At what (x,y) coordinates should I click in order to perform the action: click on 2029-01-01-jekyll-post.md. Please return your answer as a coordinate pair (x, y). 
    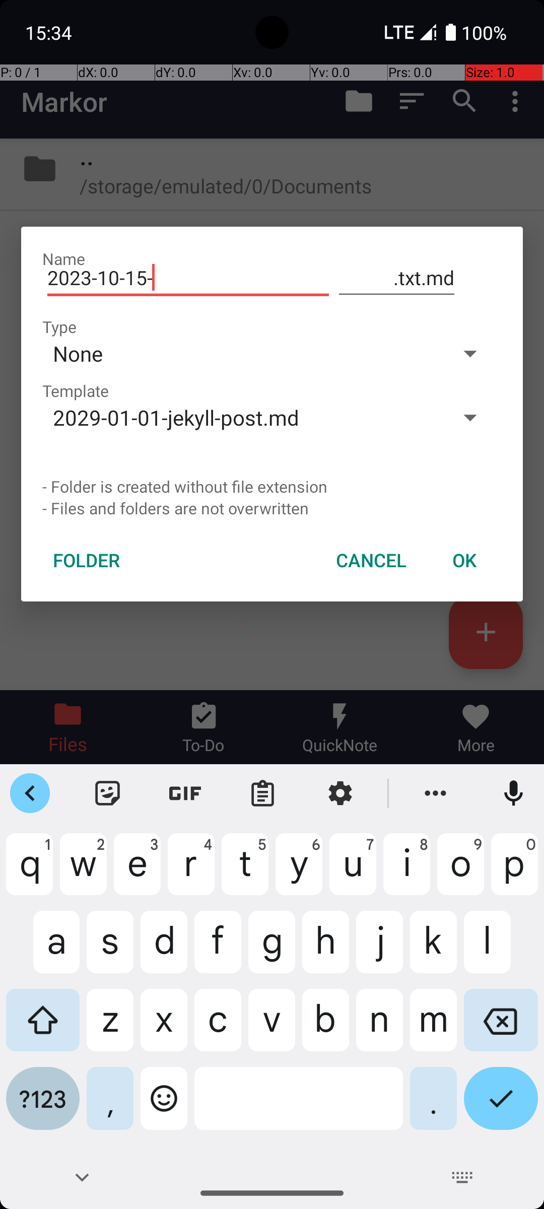
    Looking at the image, I should click on (240, 417).